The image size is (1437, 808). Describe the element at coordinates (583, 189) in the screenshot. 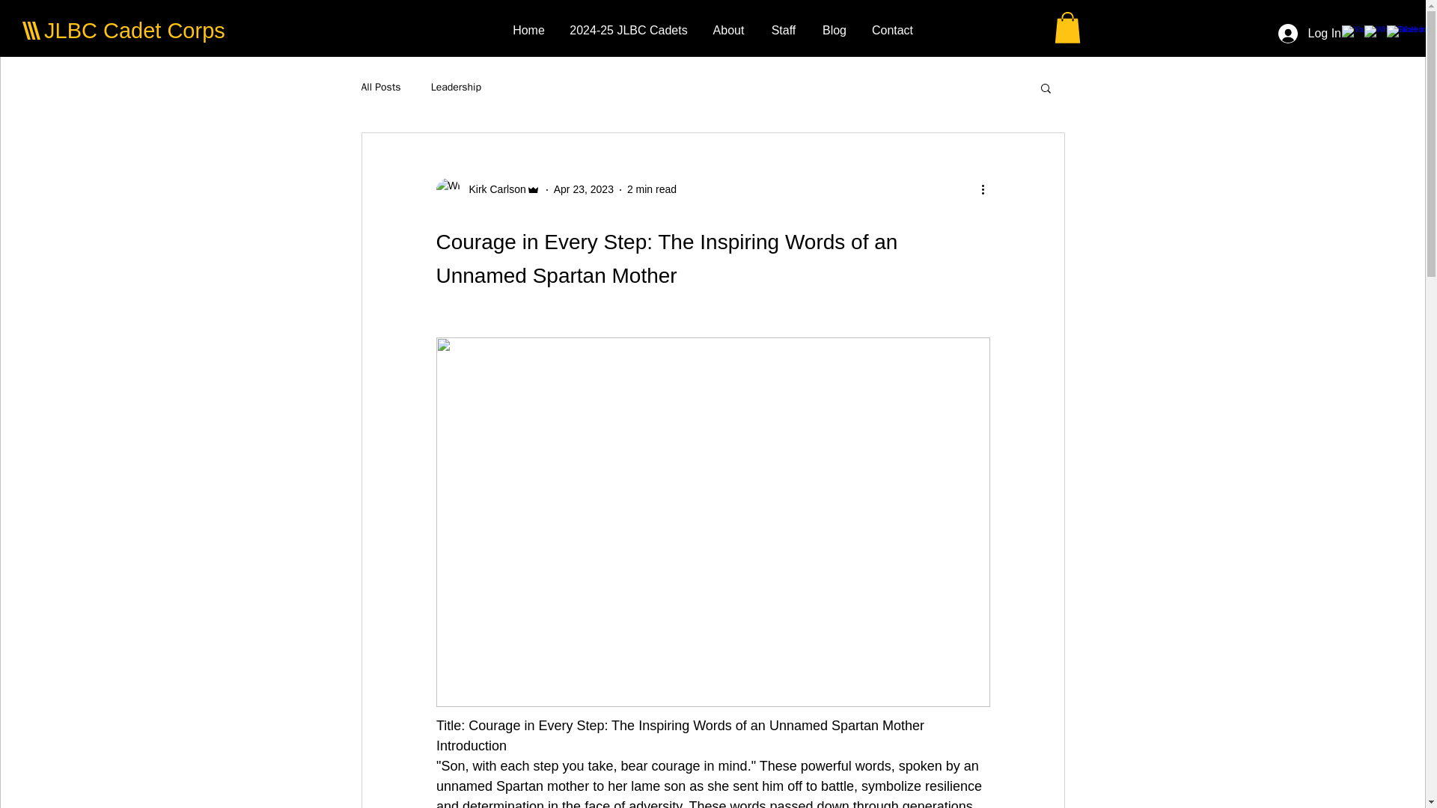

I see `Apr 23, 2023` at that location.